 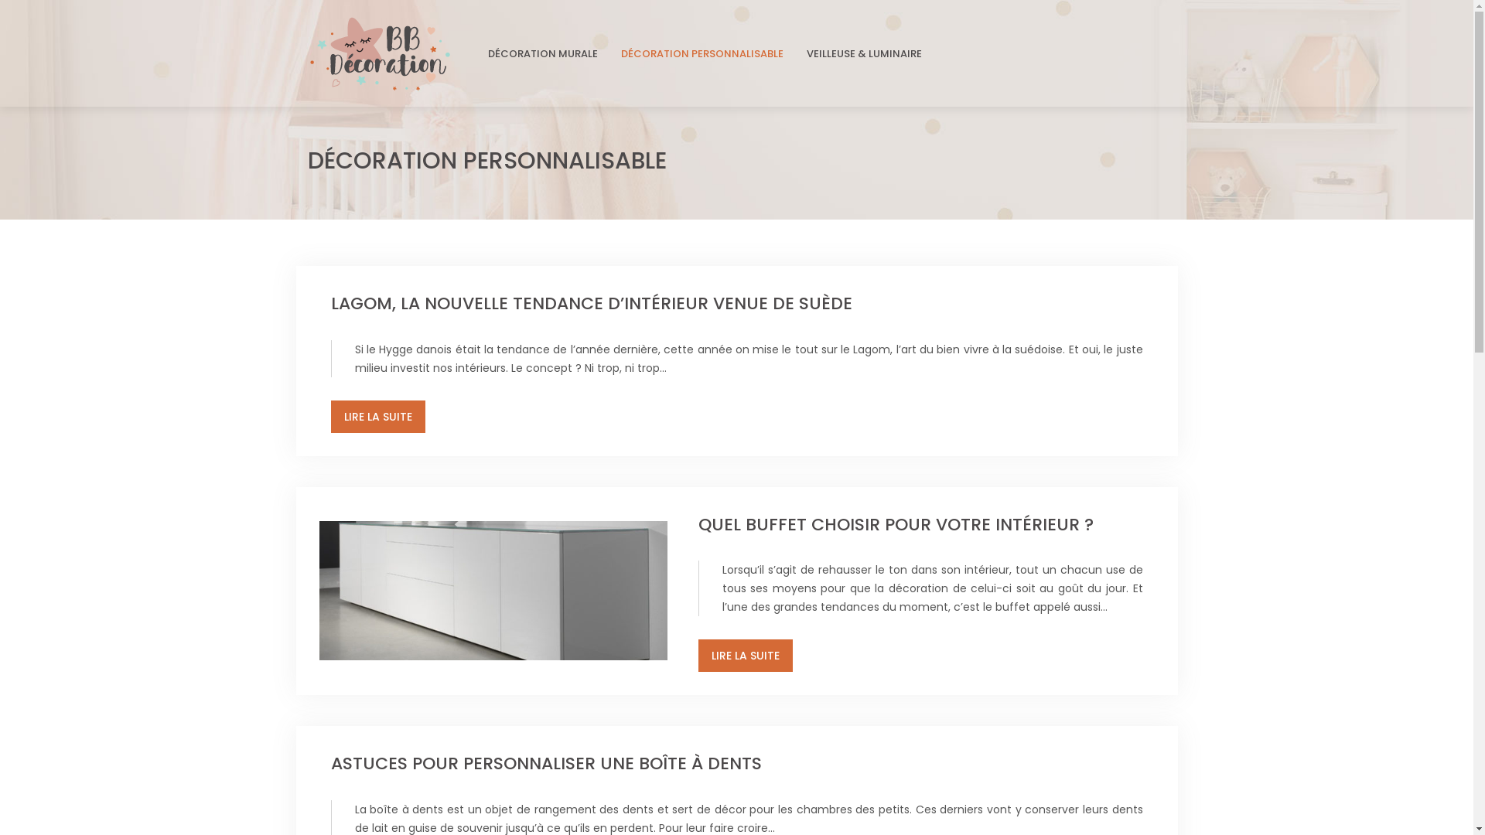 I want to click on LIRE LA SUITE, so click(x=378, y=417).